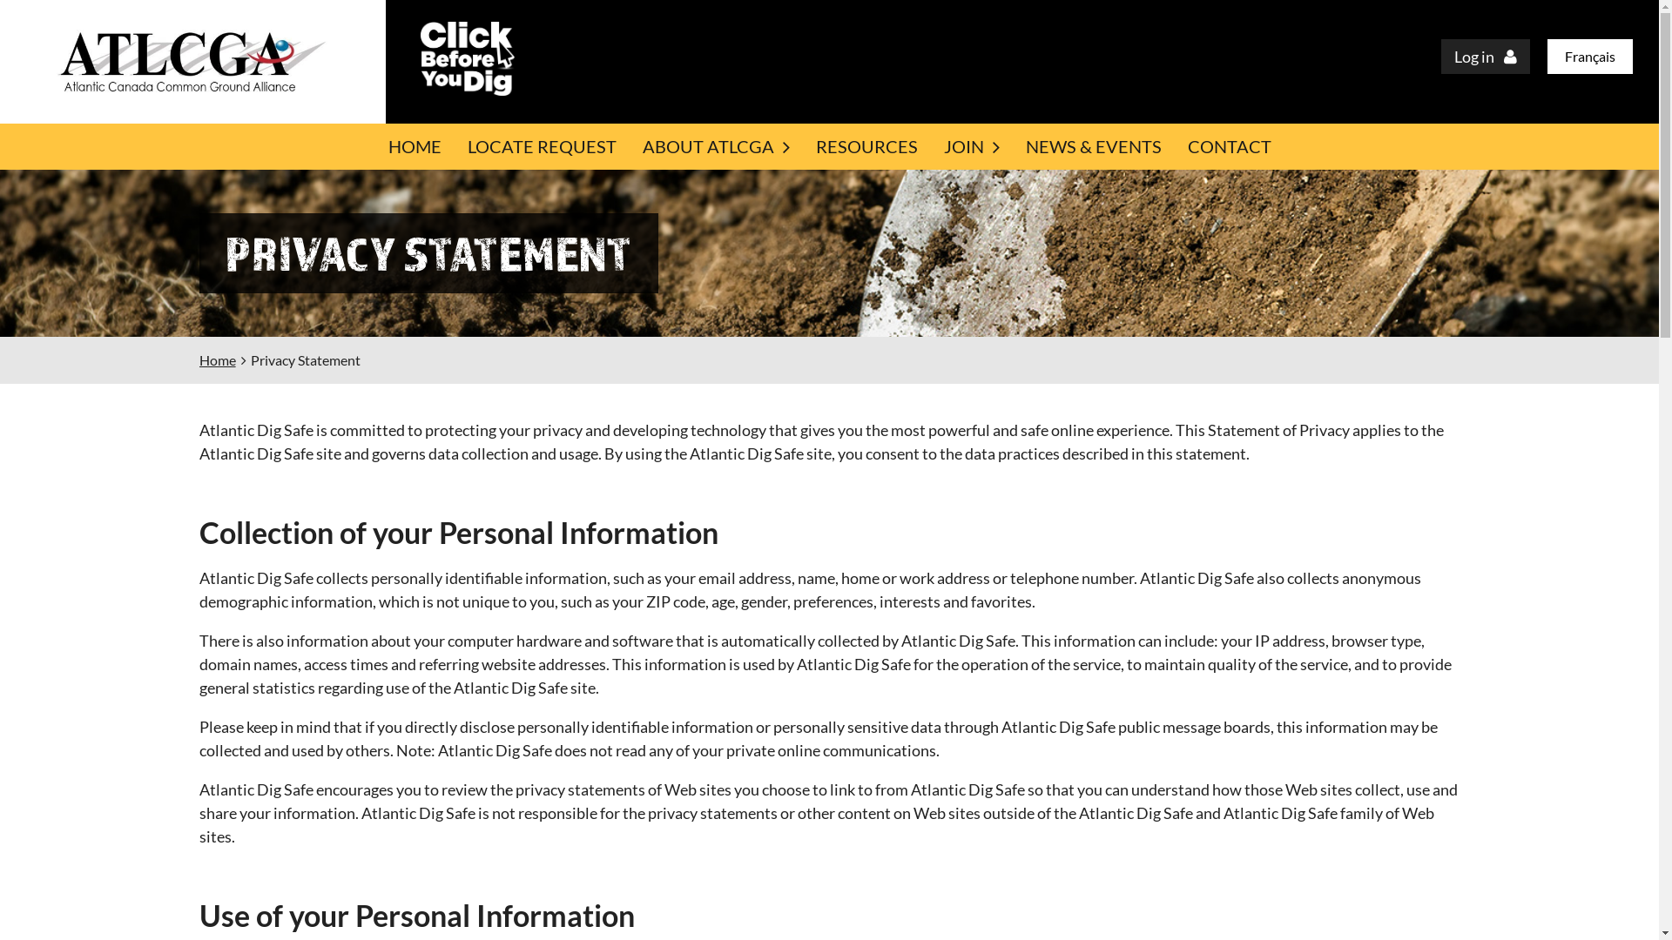  What do you see at coordinates (415, 146) in the screenshot?
I see `HOME` at bounding box center [415, 146].